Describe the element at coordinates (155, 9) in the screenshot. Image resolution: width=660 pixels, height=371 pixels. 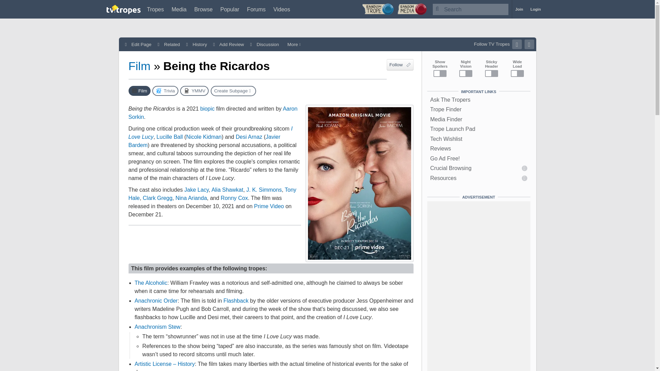
I see `Tropes` at that location.